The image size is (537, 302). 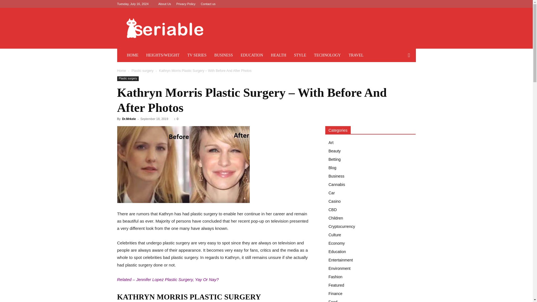 I want to click on Contact us, so click(x=208, y=4).